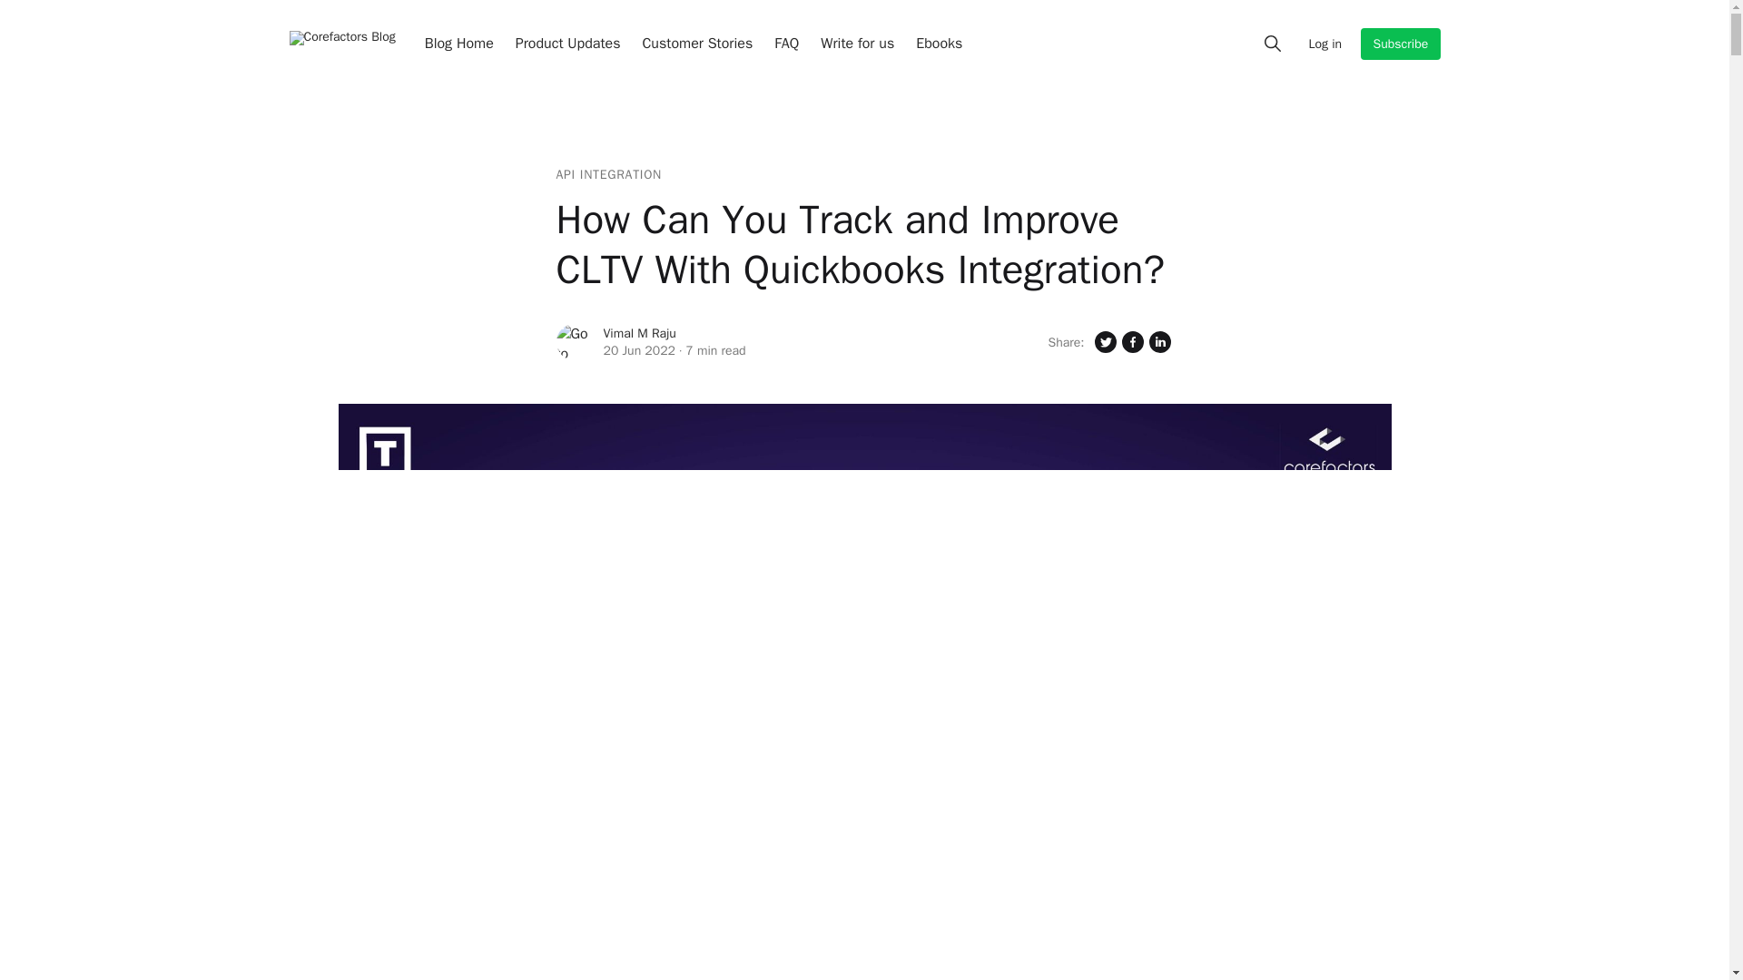 This screenshot has height=980, width=1743. Describe the element at coordinates (1158, 341) in the screenshot. I see `Share on Linkedin` at that location.